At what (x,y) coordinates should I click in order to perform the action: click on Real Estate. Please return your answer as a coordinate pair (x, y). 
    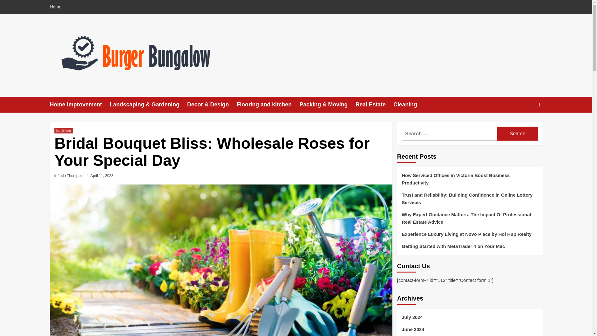
    Looking at the image, I should click on (374, 105).